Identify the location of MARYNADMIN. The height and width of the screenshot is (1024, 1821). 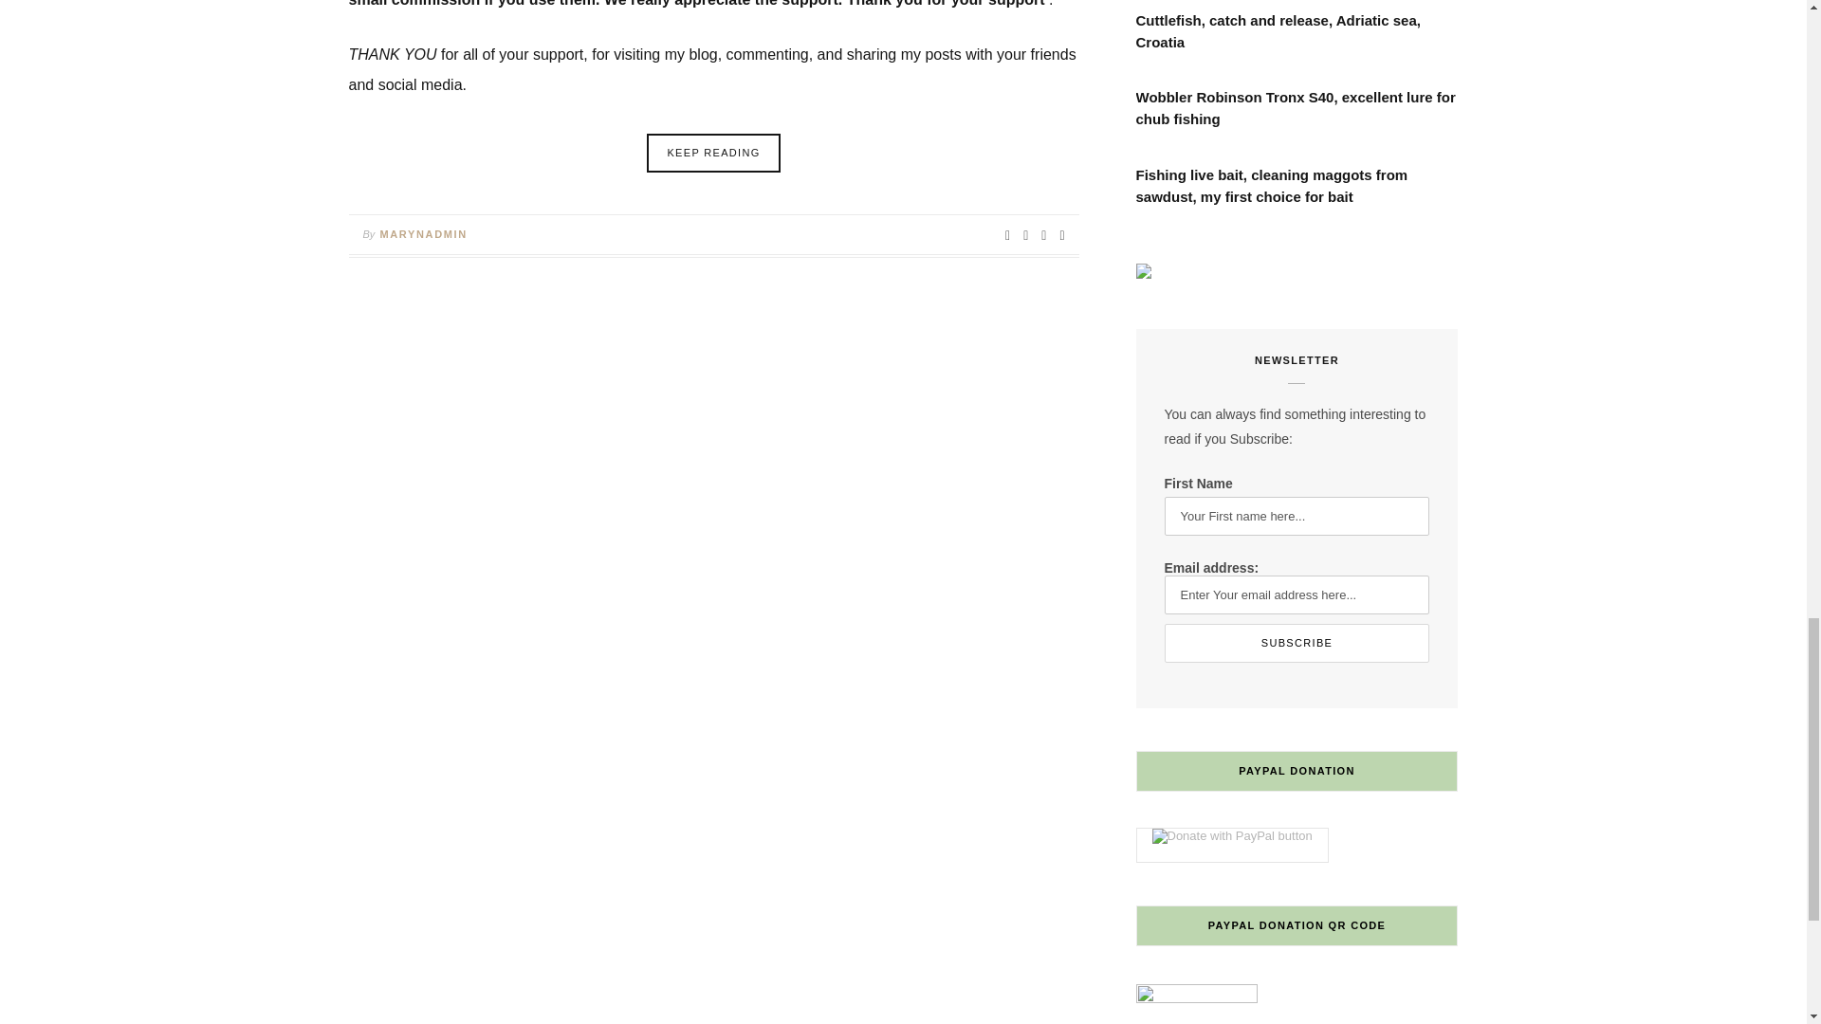
(422, 233).